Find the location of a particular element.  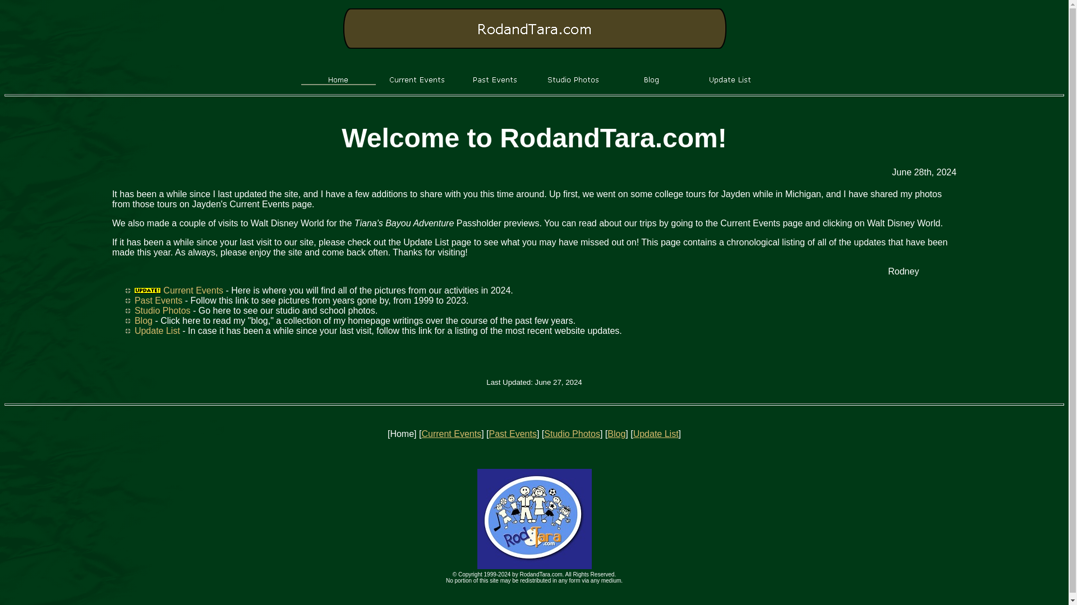

Studio Photos is located at coordinates (163, 310).